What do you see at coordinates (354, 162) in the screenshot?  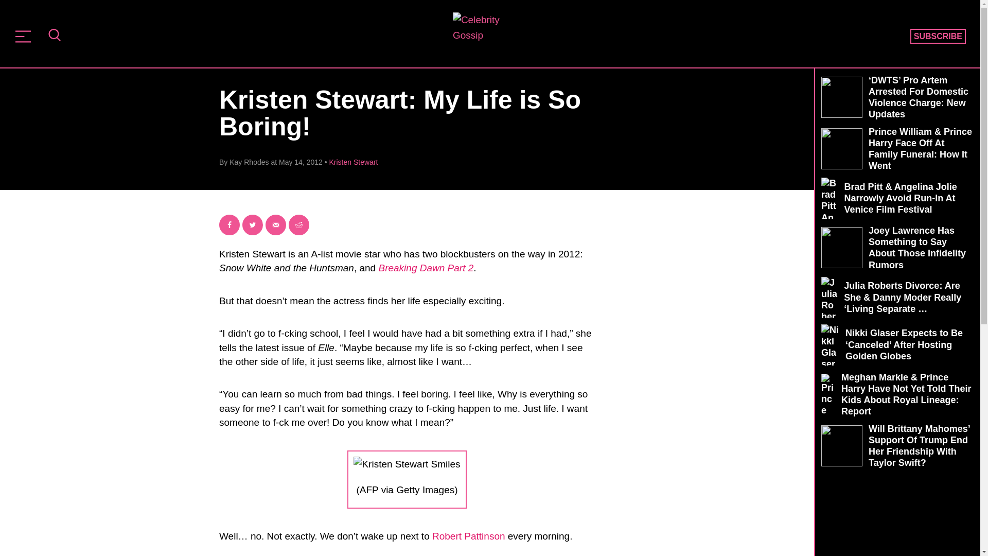 I see `Kristen Stewart` at bounding box center [354, 162].